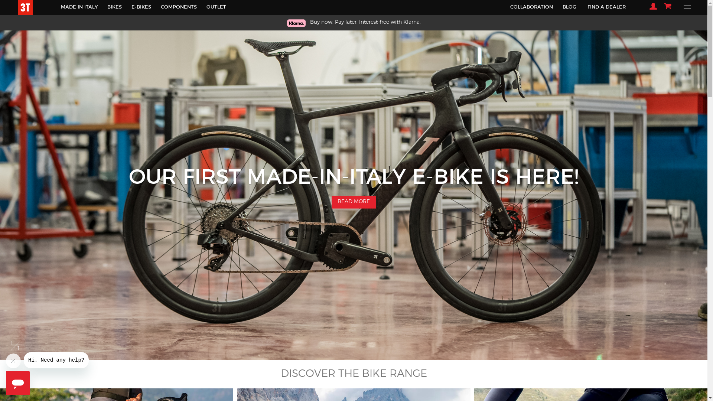 The image size is (713, 401). What do you see at coordinates (532, 7) in the screenshot?
I see `COLLABORATION` at bounding box center [532, 7].